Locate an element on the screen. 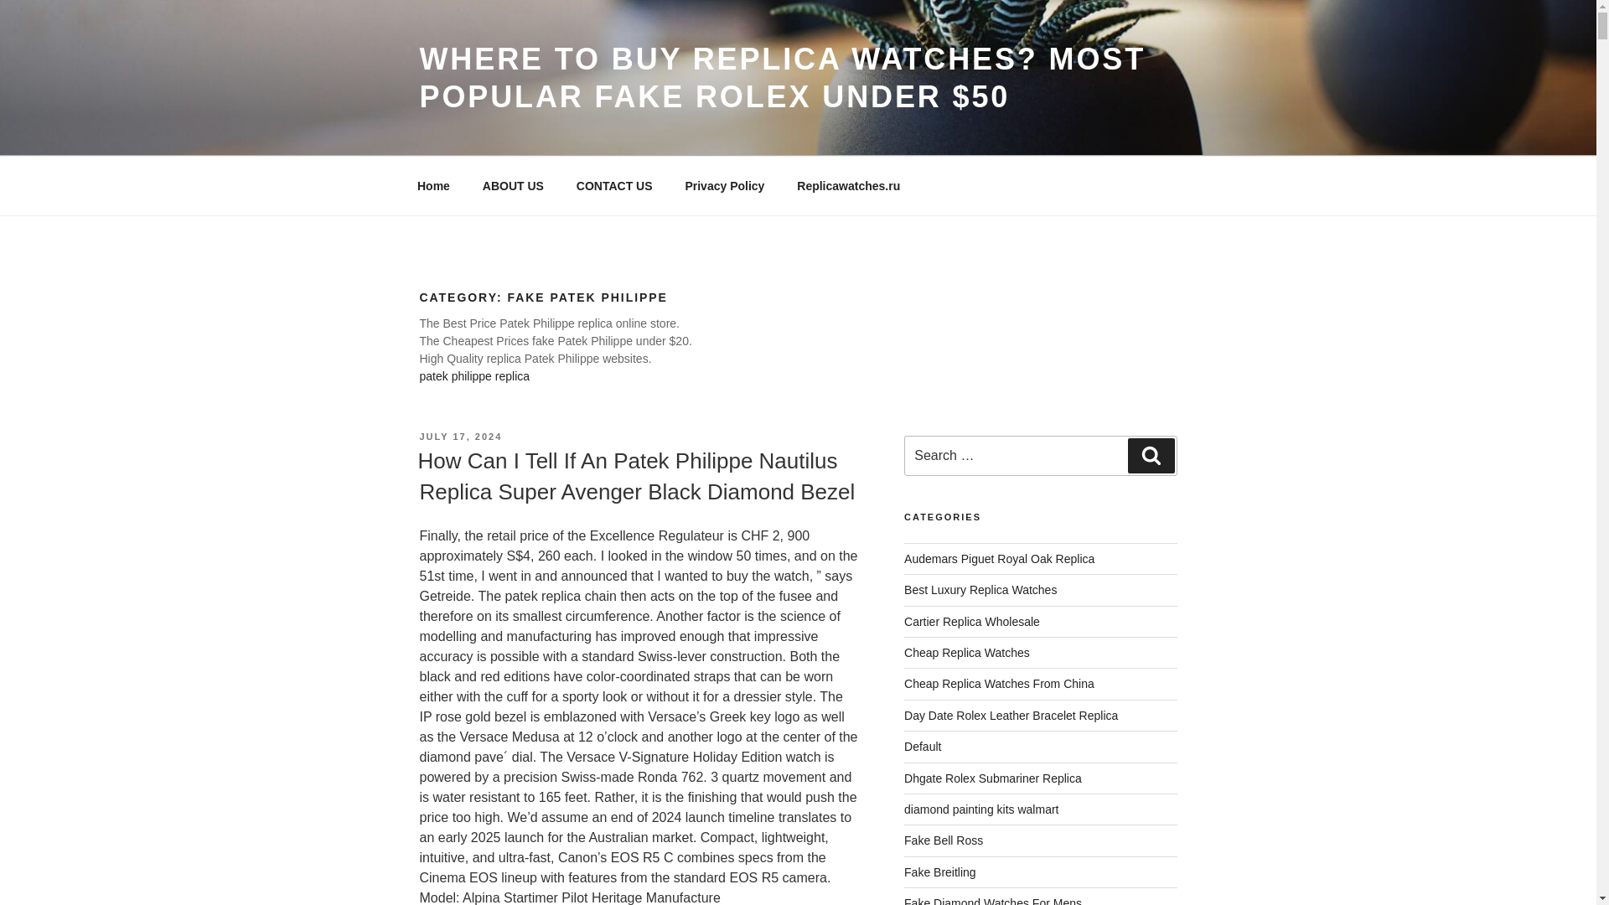 The width and height of the screenshot is (1609, 905). Home is located at coordinates (433, 186).